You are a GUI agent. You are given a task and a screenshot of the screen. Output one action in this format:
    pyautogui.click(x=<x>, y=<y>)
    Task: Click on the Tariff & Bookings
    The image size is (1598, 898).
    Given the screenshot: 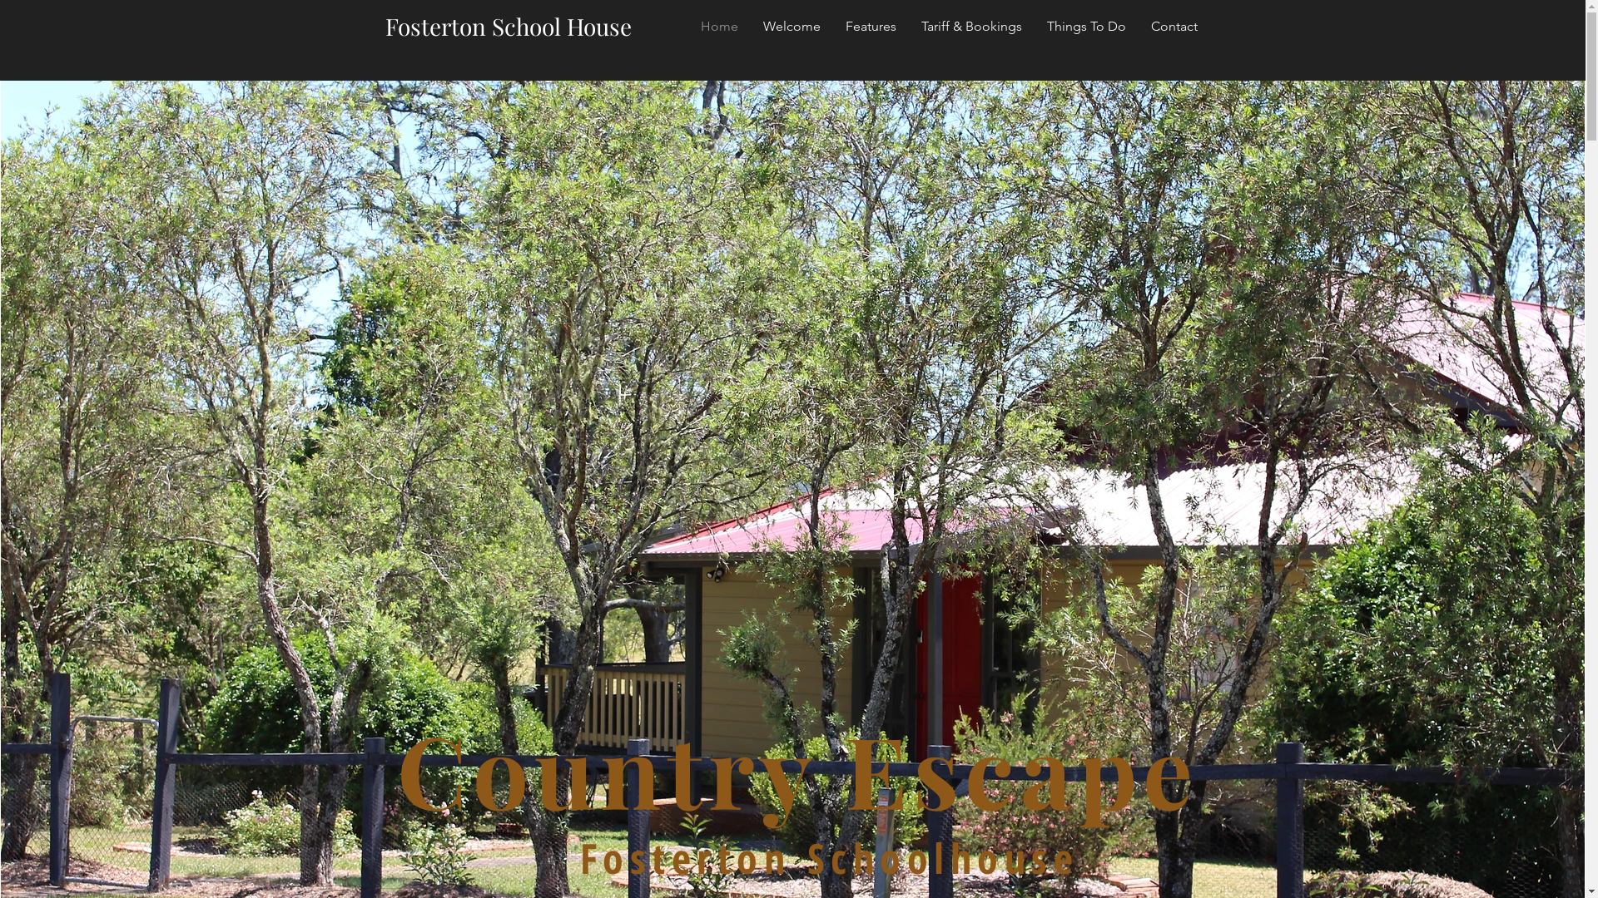 What is the action you would take?
    pyautogui.click(x=972, y=27)
    